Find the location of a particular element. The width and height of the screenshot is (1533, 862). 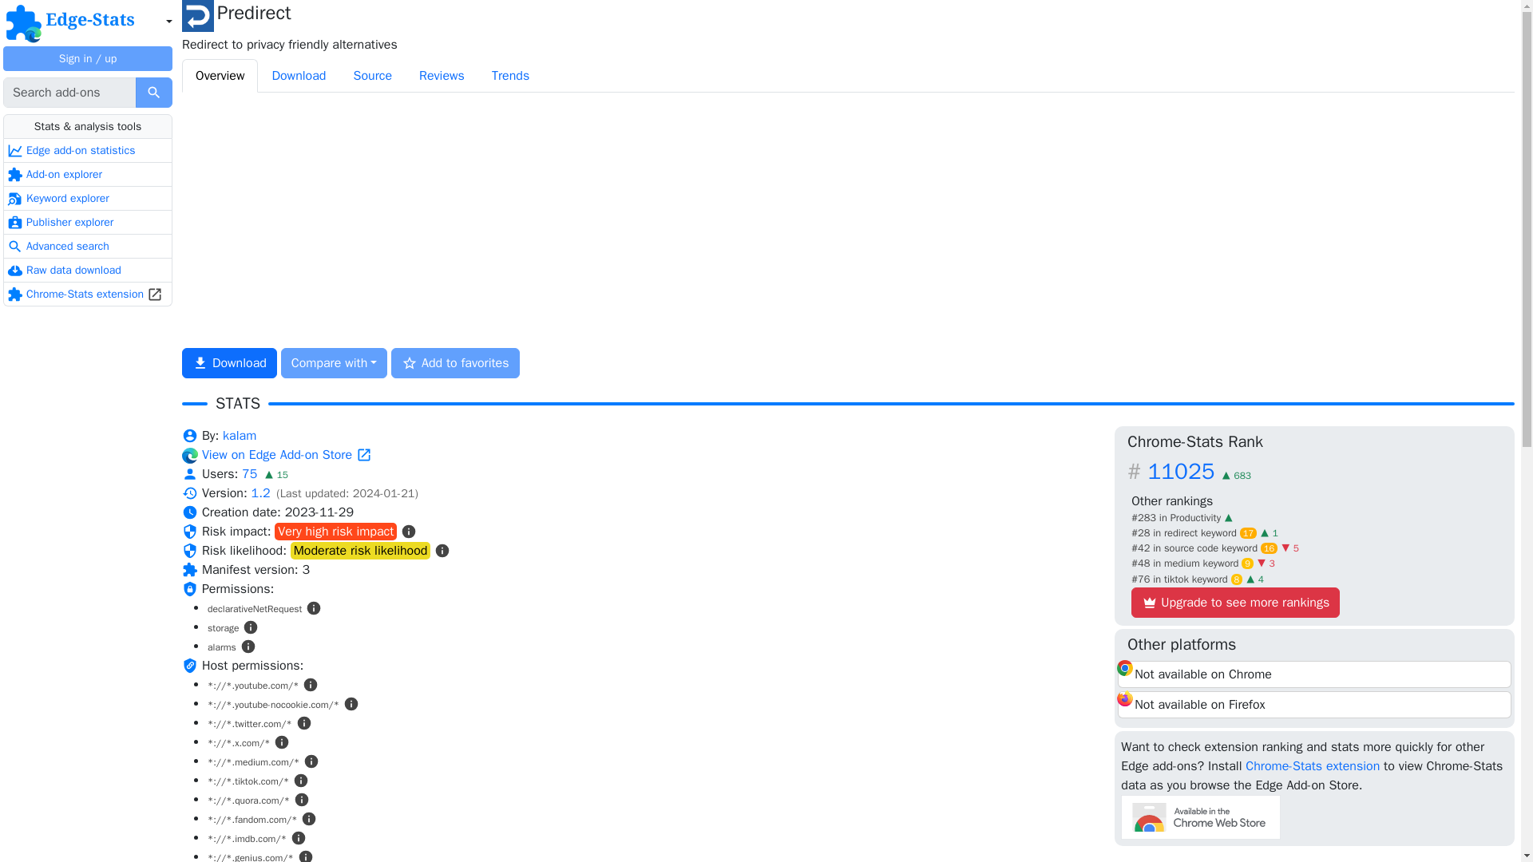

Compared to one week ago is located at coordinates (1270, 533).